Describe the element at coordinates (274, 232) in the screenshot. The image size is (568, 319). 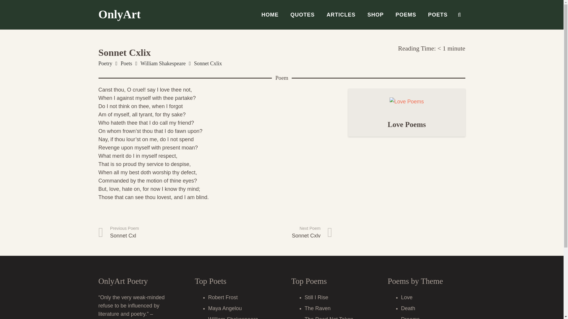
I see `Sonnet Cxlv` at that location.